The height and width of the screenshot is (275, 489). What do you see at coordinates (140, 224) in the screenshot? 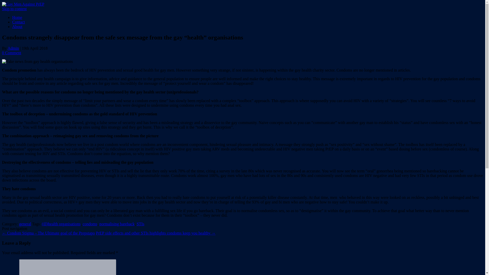
I see `STIs` at bounding box center [140, 224].